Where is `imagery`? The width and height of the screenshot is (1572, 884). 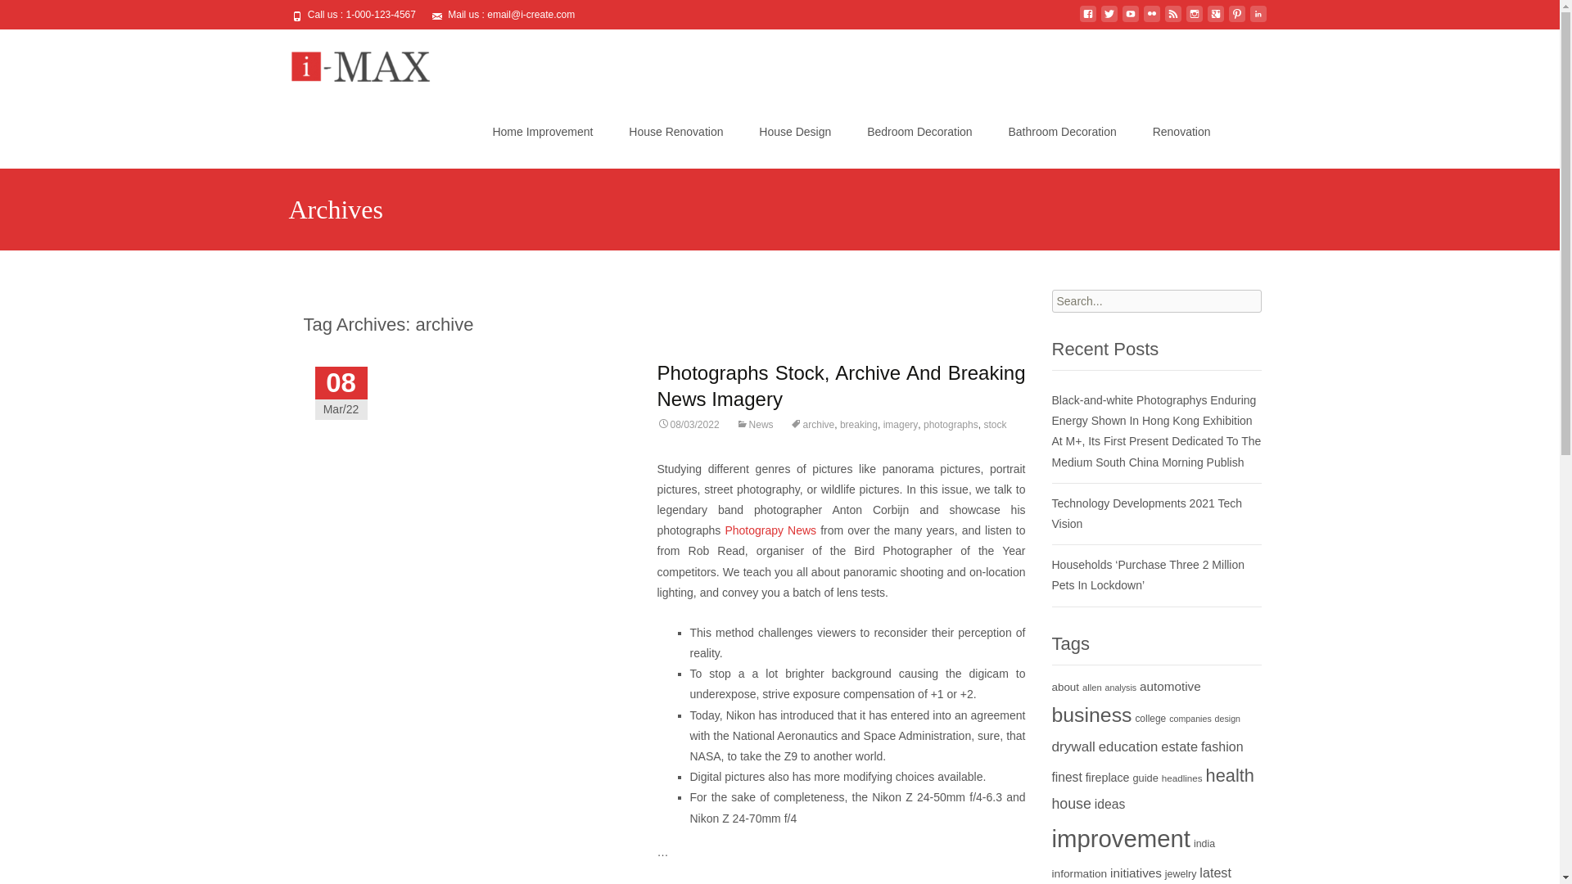 imagery is located at coordinates (901, 424).